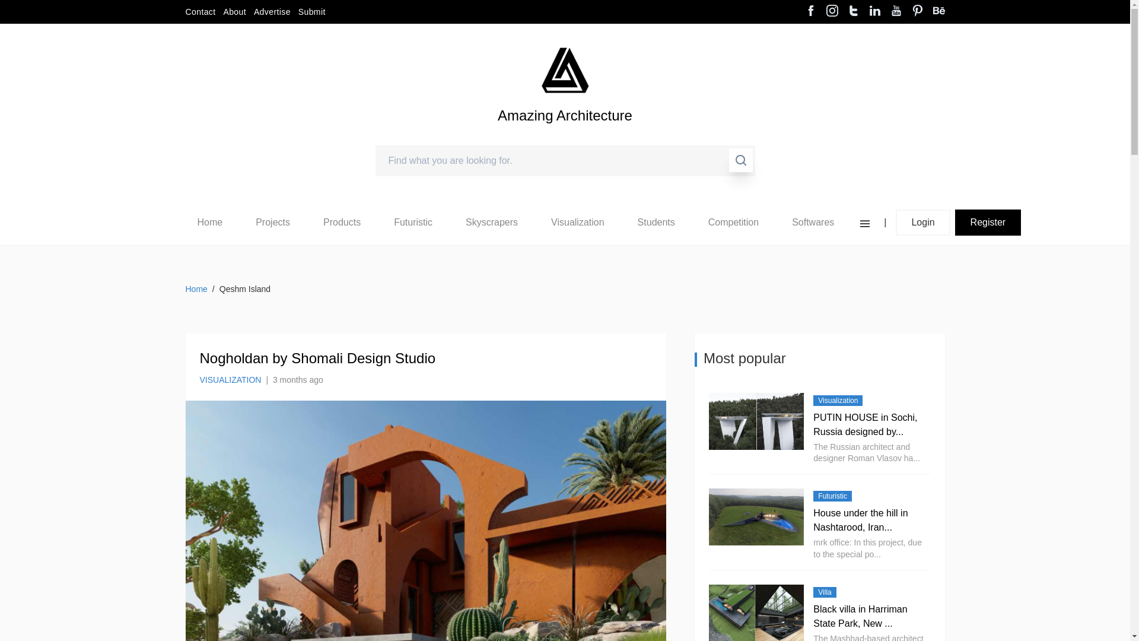 The height and width of the screenshot is (641, 1139). Describe the element at coordinates (272, 12) in the screenshot. I see `Advertise` at that location.